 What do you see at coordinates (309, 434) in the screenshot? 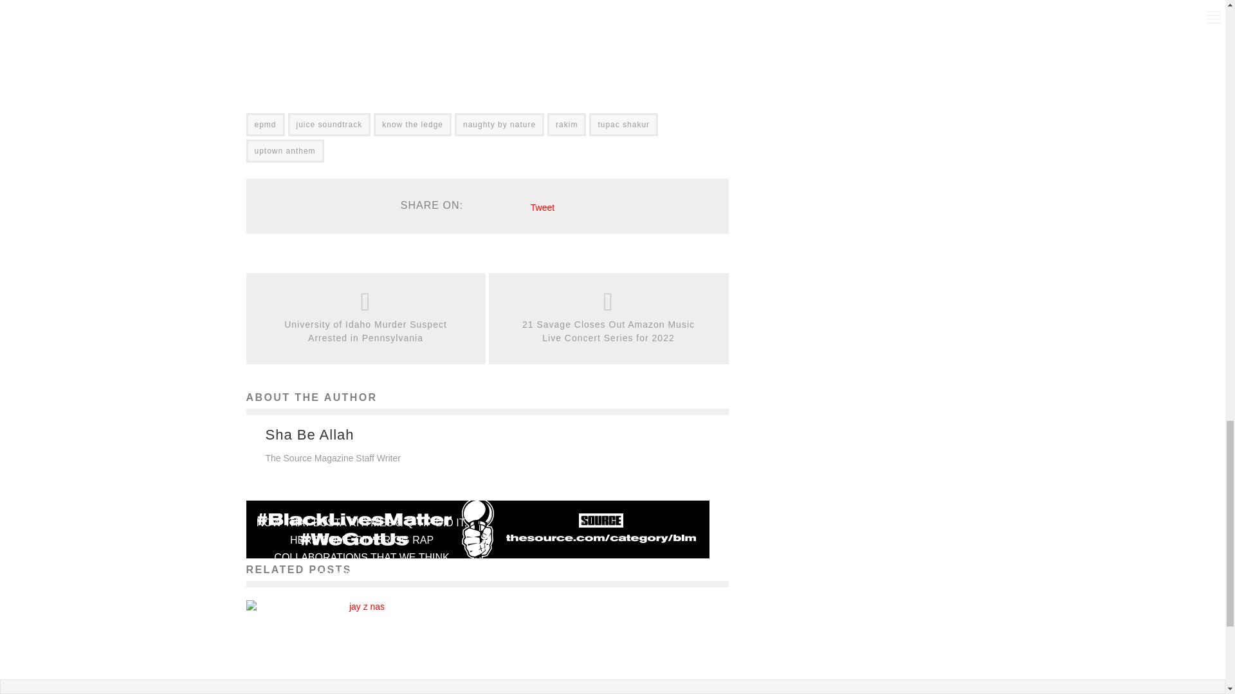
I see `Sha Be Allah` at bounding box center [309, 434].